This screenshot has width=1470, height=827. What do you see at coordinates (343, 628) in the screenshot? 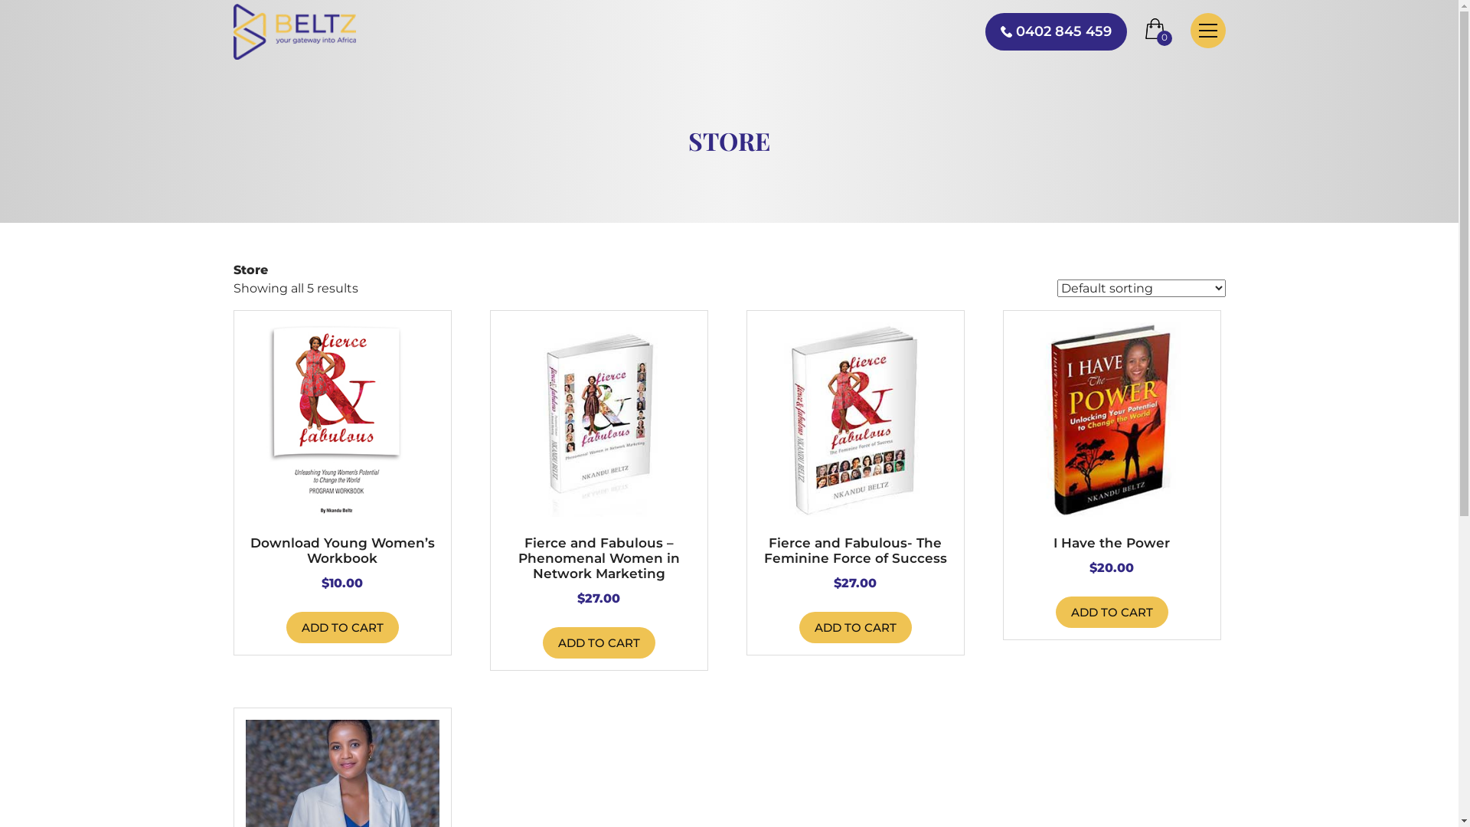
I see `ADD TO CART` at bounding box center [343, 628].